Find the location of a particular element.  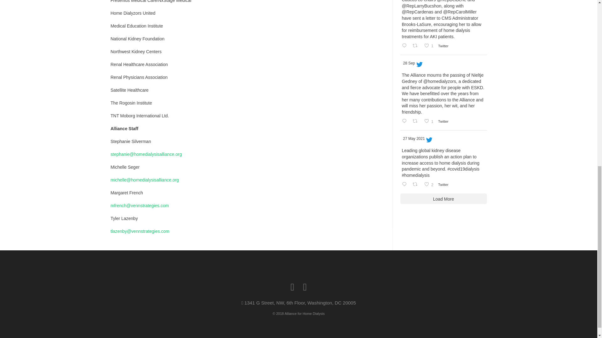

Reply on Twitter 1714994555034964052 is located at coordinates (405, 46).